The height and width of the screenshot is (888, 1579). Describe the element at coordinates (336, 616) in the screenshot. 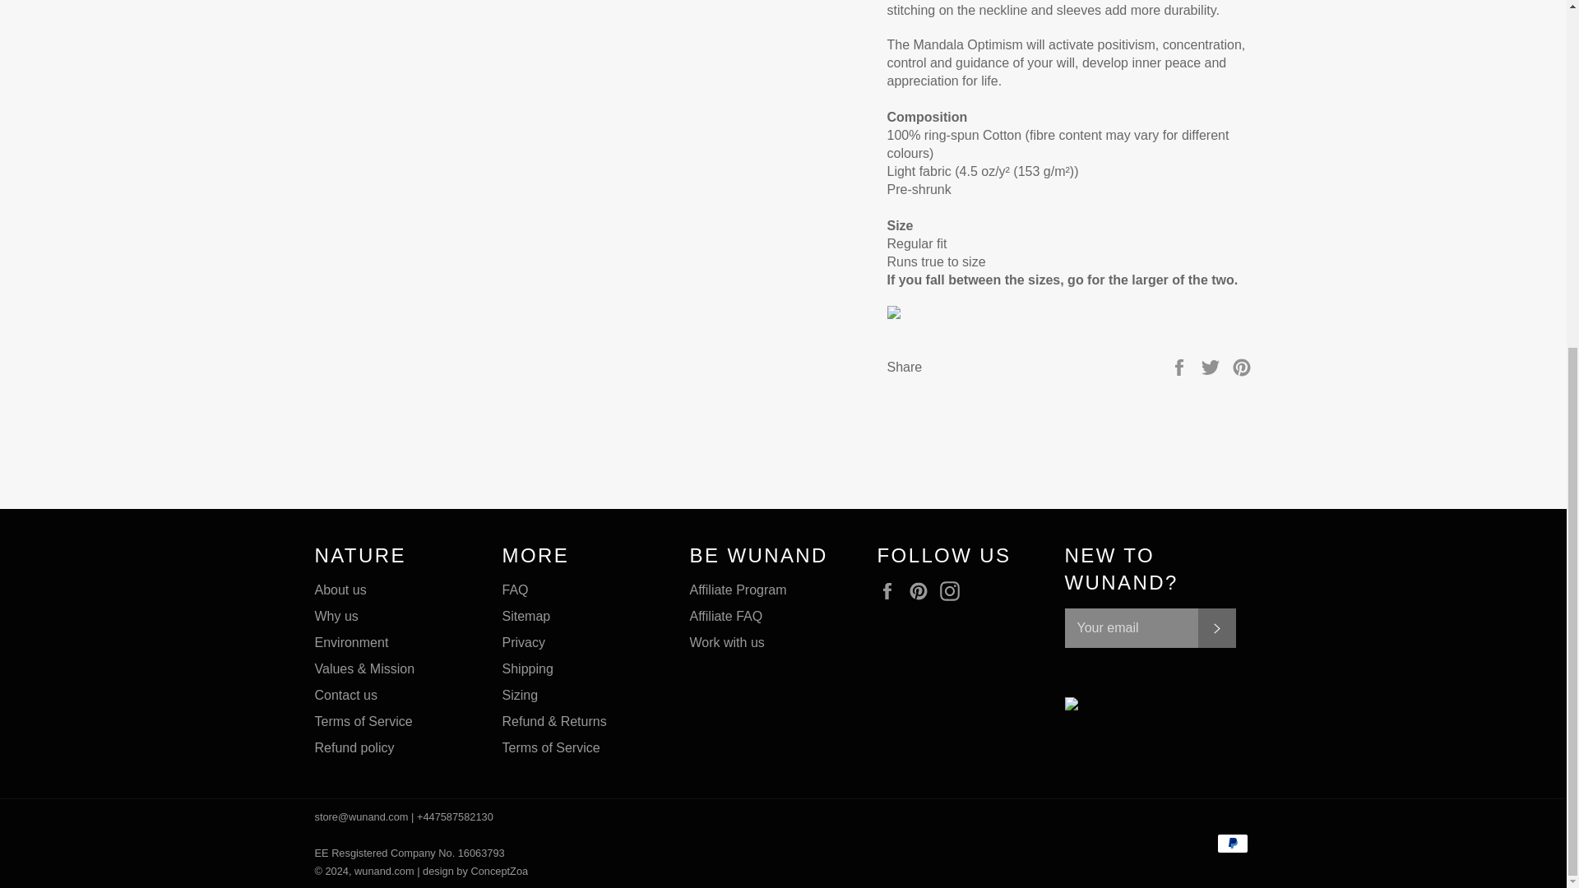

I see `Why us` at that location.